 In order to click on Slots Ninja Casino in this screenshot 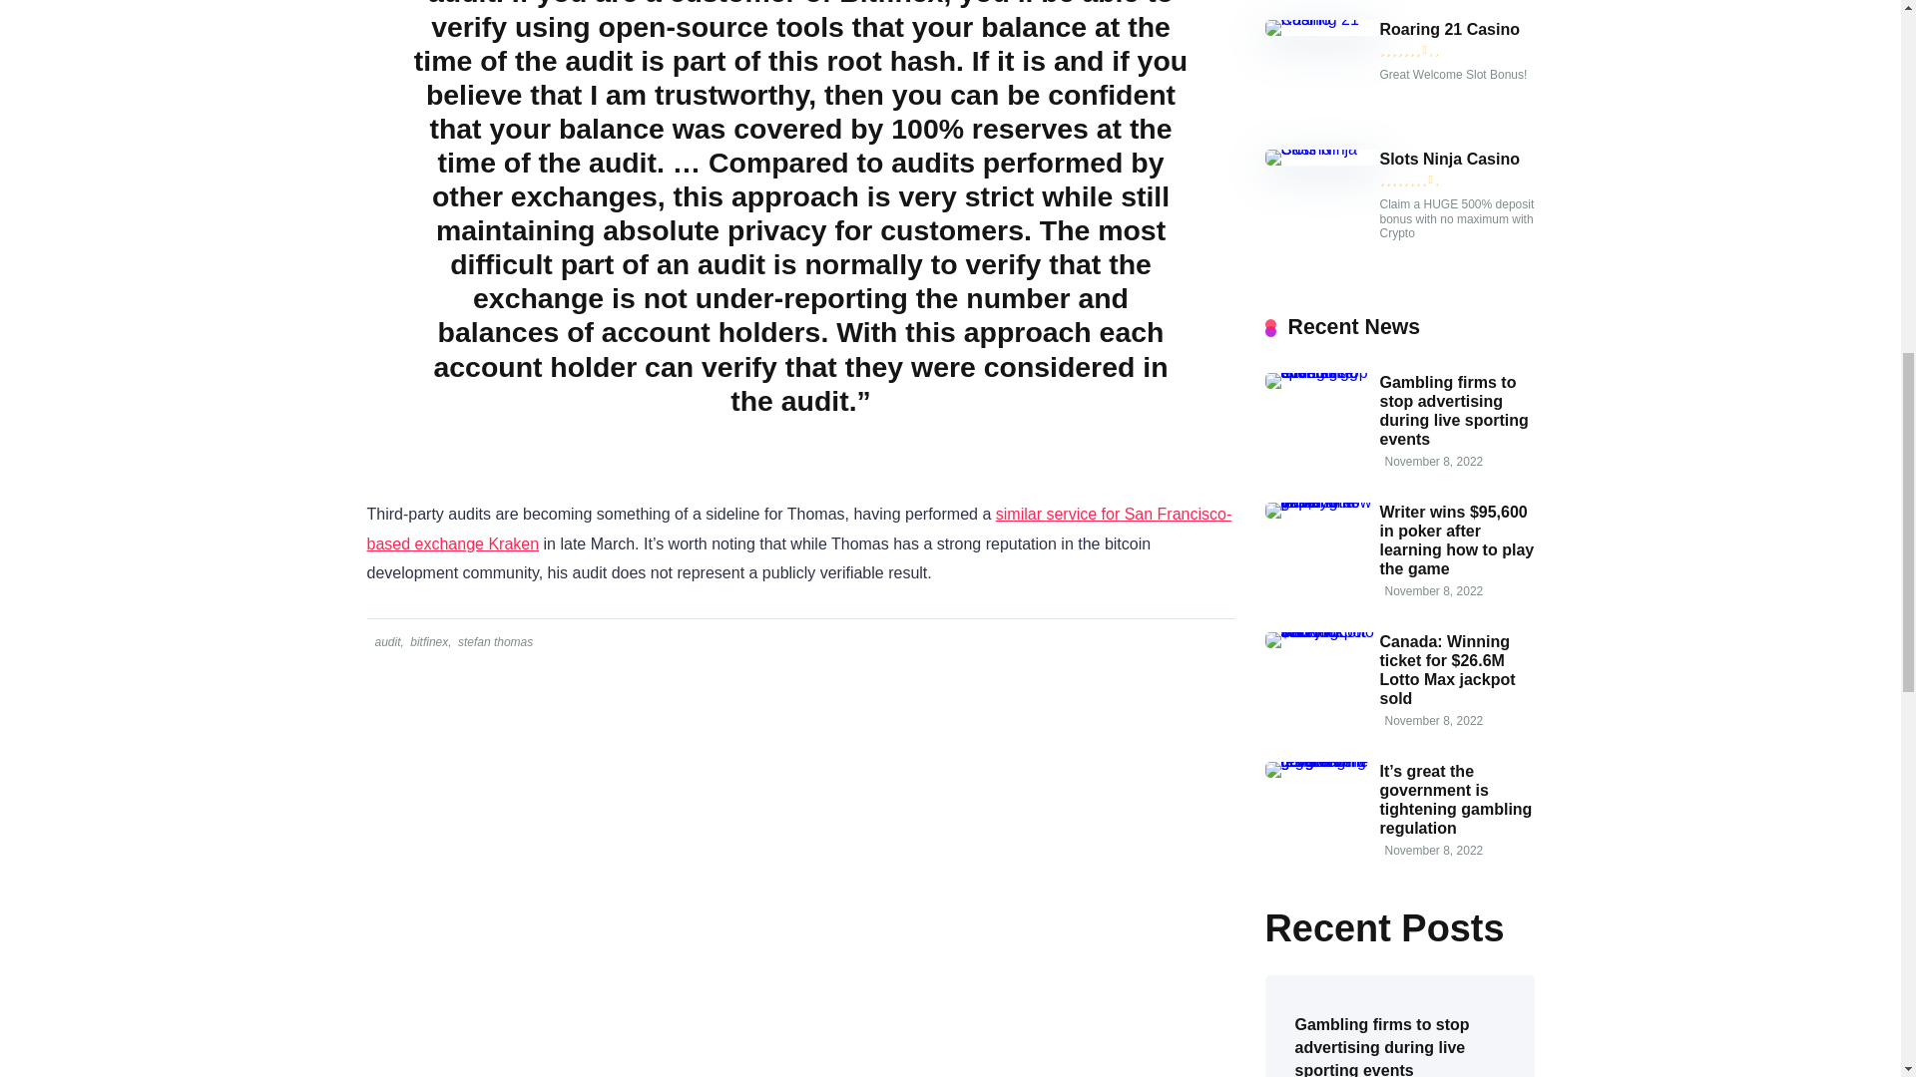, I will do `click(1449, 160)`.